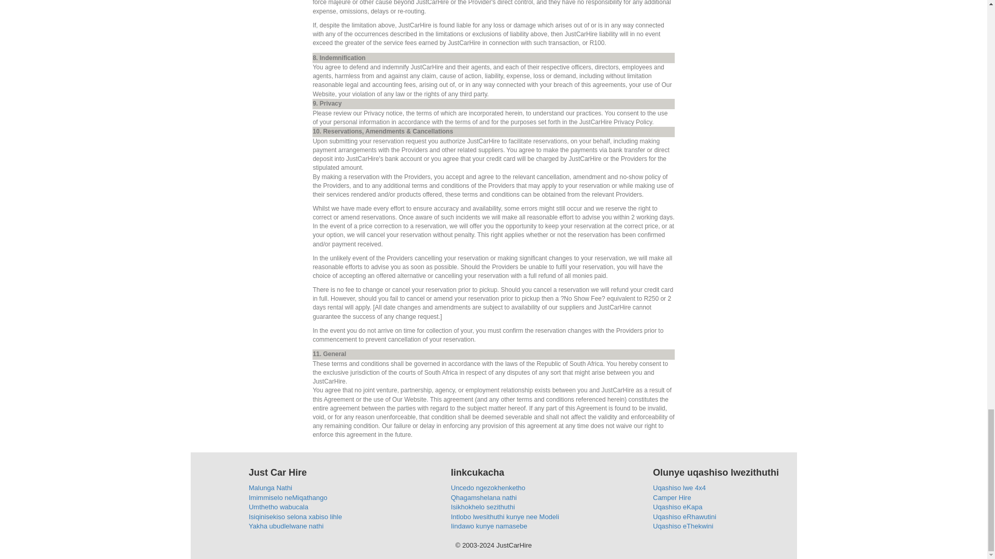  What do you see at coordinates (483, 497) in the screenshot?
I see `Qhagamshelana nathi` at bounding box center [483, 497].